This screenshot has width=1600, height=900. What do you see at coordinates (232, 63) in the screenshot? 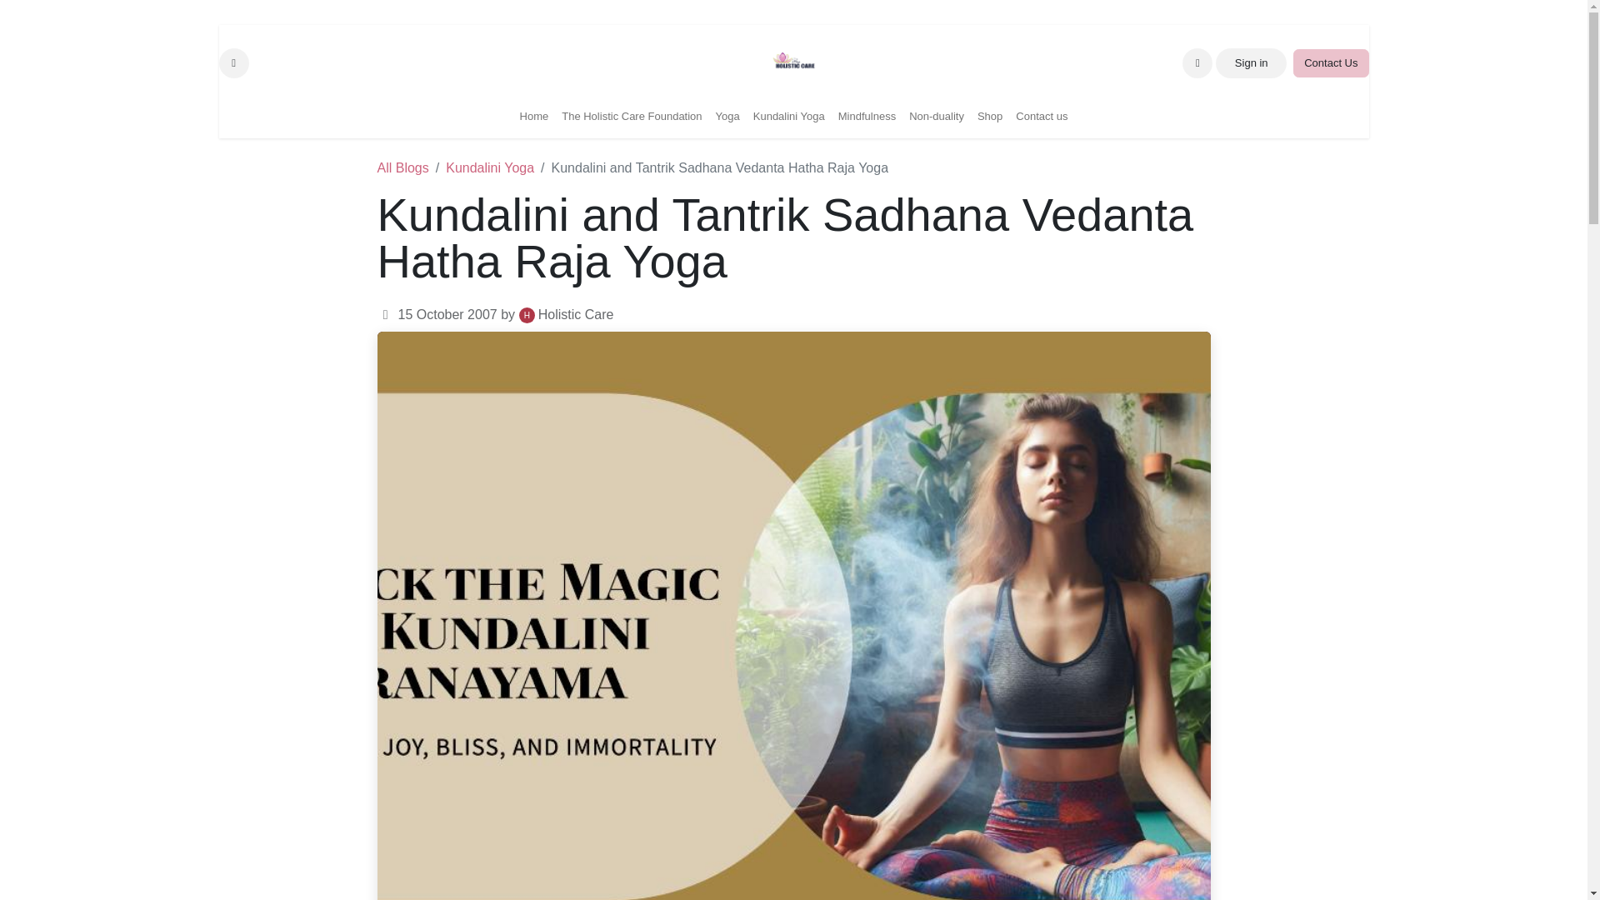
I see `Home` at bounding box center [232, 63].